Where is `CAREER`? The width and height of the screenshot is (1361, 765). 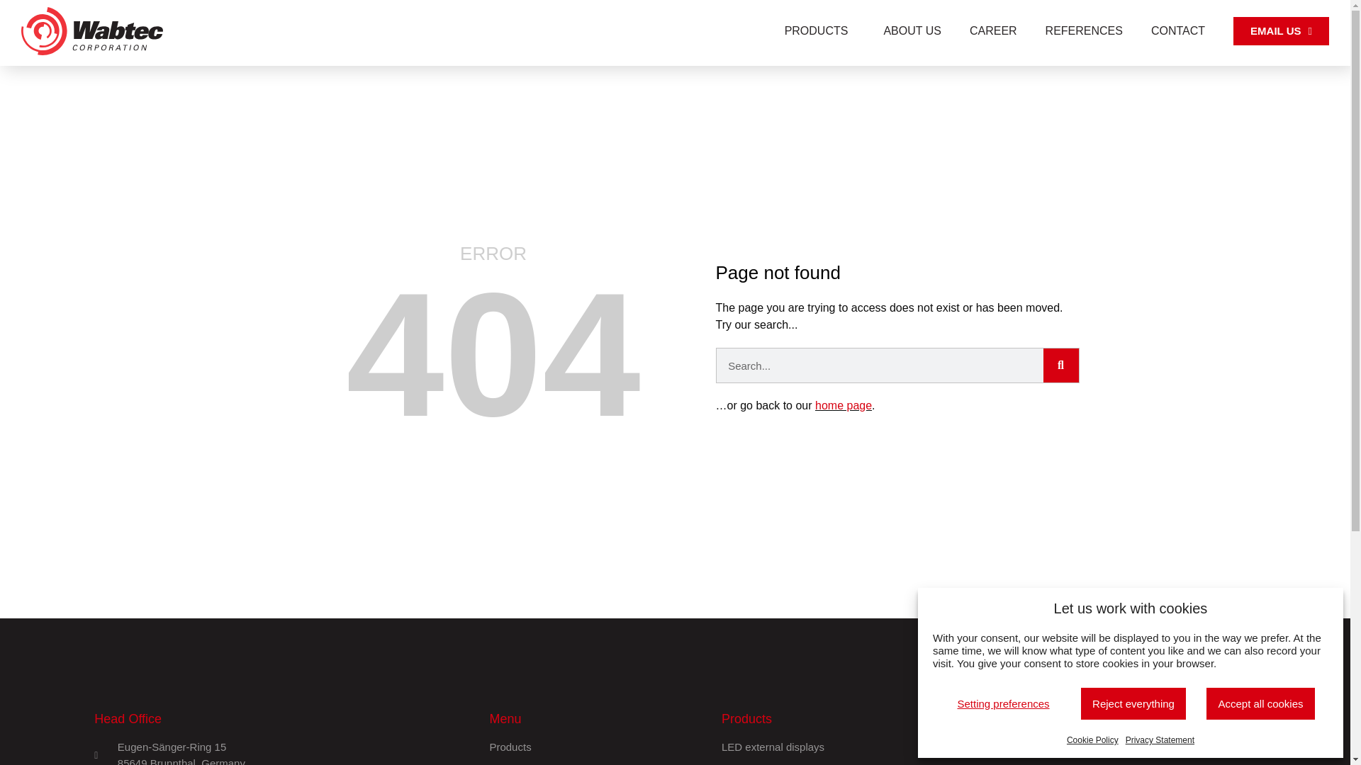
CAREER is located at coordinates (994, 31).